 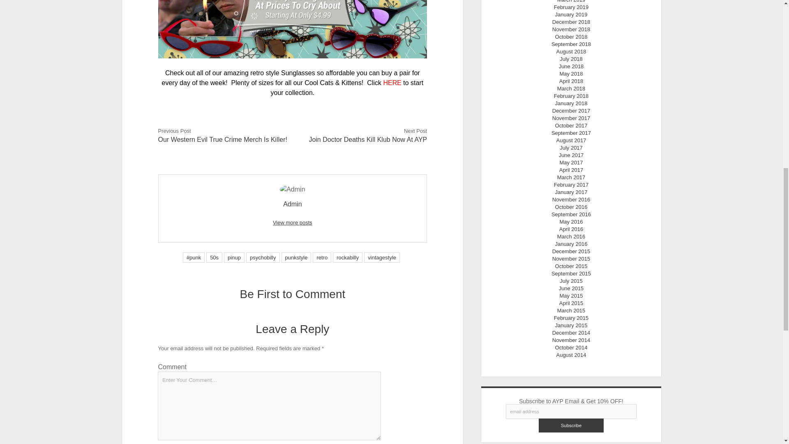 I want to click on pinup, so click(x=234, y=257).